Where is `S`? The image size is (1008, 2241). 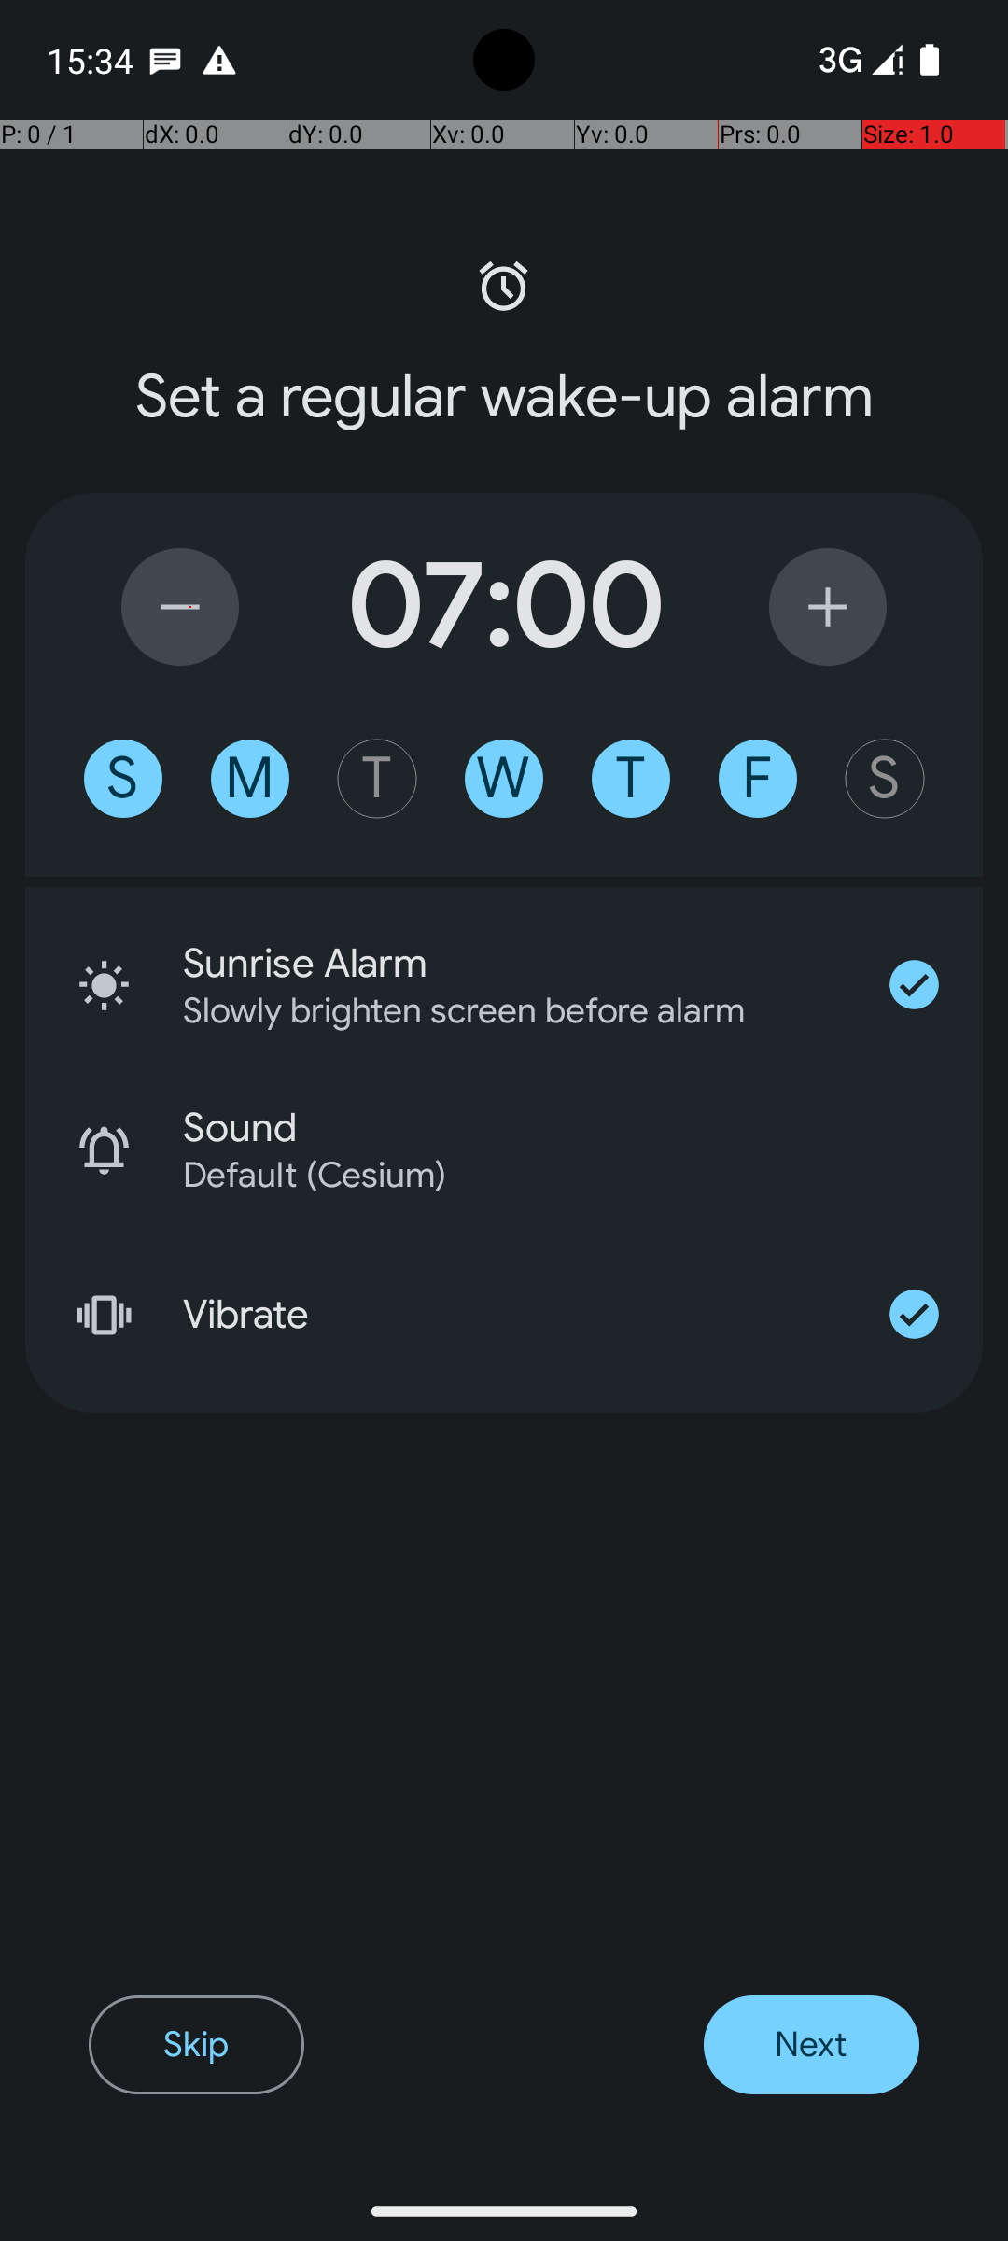 S is located at coordinates (123, 779).